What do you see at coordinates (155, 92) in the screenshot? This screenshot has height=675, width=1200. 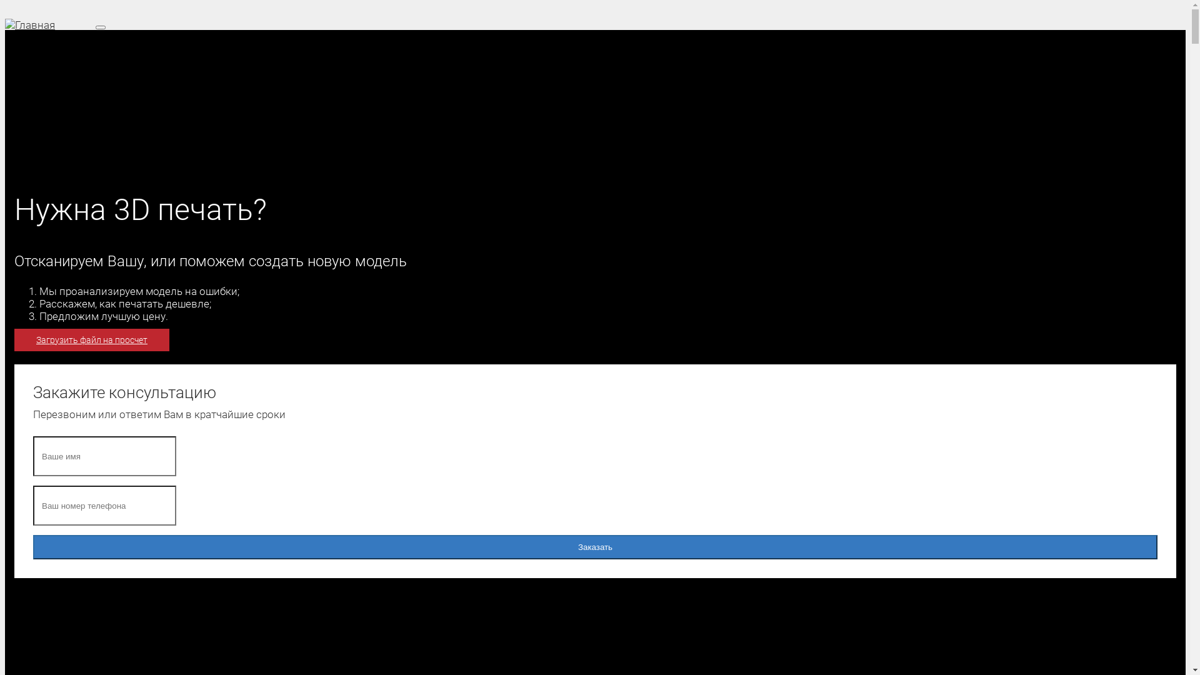 I see `info@3d-art.by` at bounding box center [155, 92].